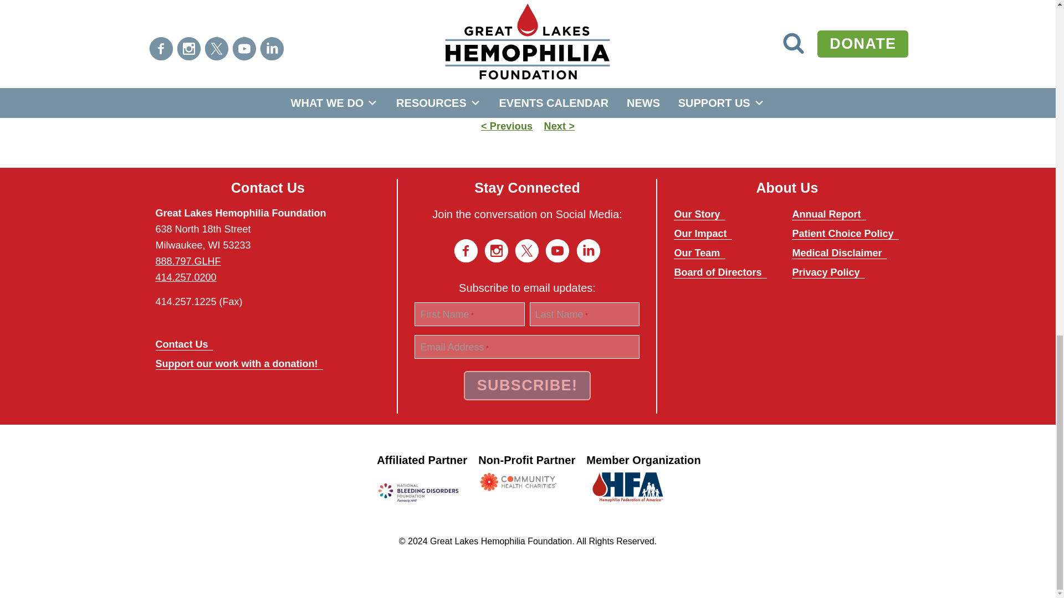  Describe the element at coordinates (527, 250) in the screenshot. I see `Great Lakes Hemophilia Foundation on Twitter` at that location.